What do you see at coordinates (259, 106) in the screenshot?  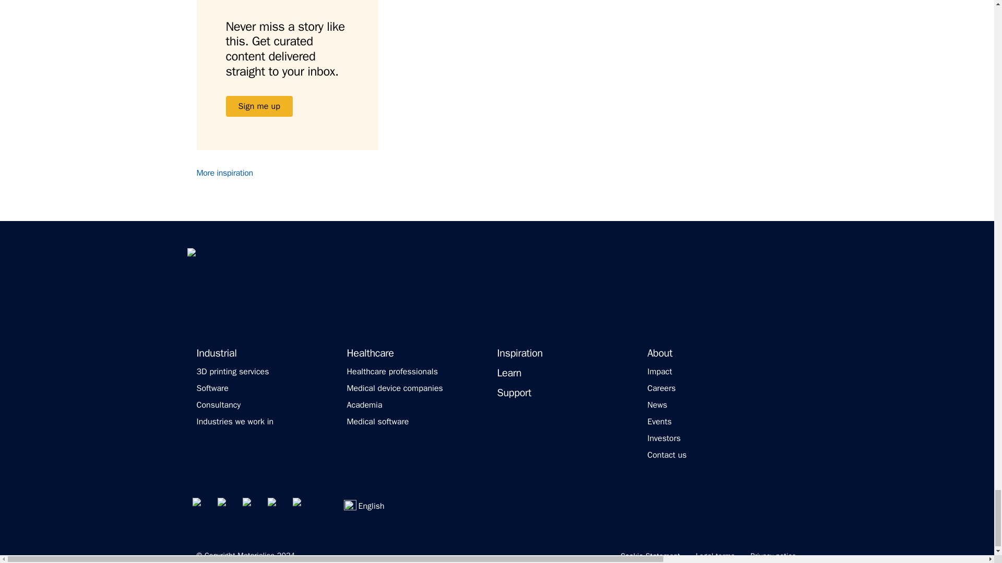 I see `Sign me up` at bounding box center [259, 106].